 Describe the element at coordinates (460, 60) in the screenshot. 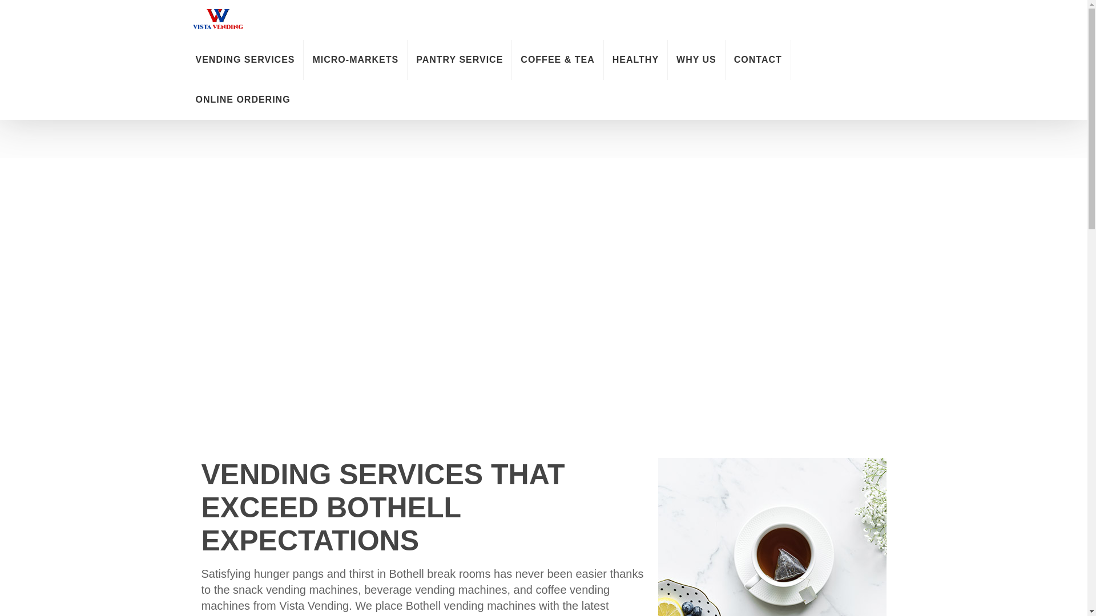

I see `PANTRY SERVICE` at that location.